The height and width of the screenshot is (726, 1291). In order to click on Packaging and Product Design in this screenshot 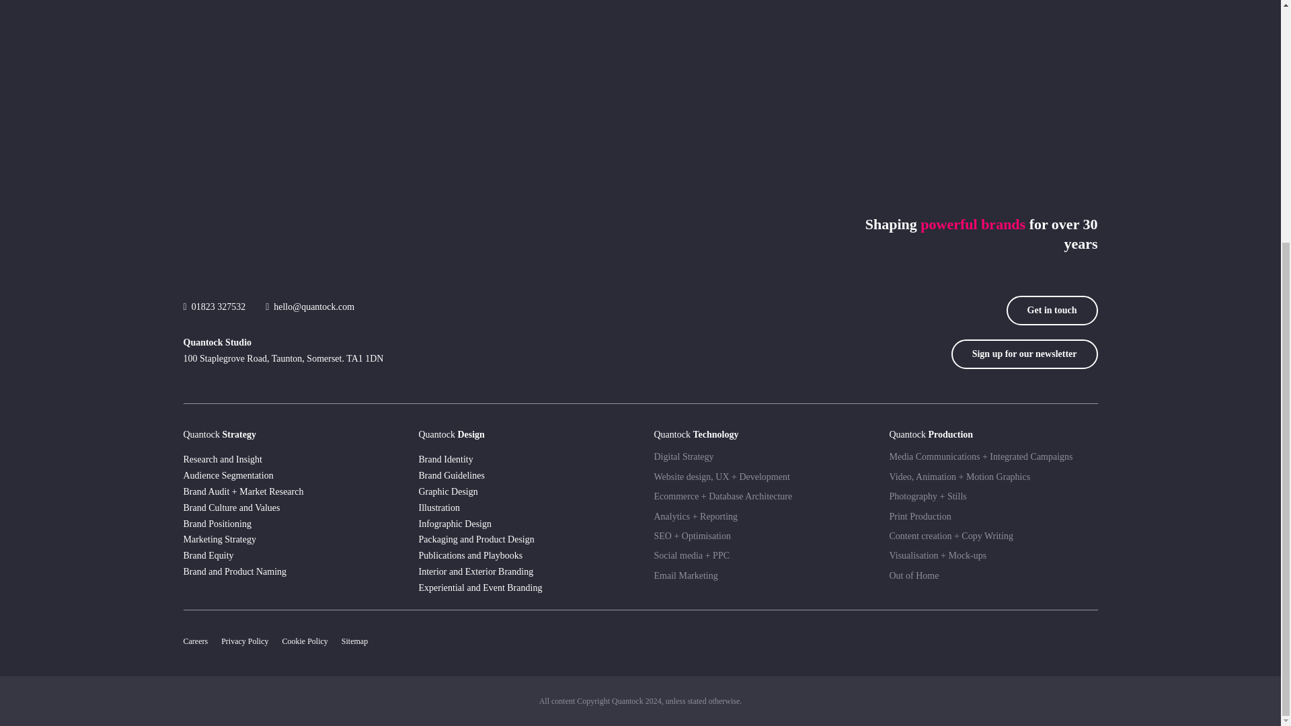, I will do `click(522, 539)`.